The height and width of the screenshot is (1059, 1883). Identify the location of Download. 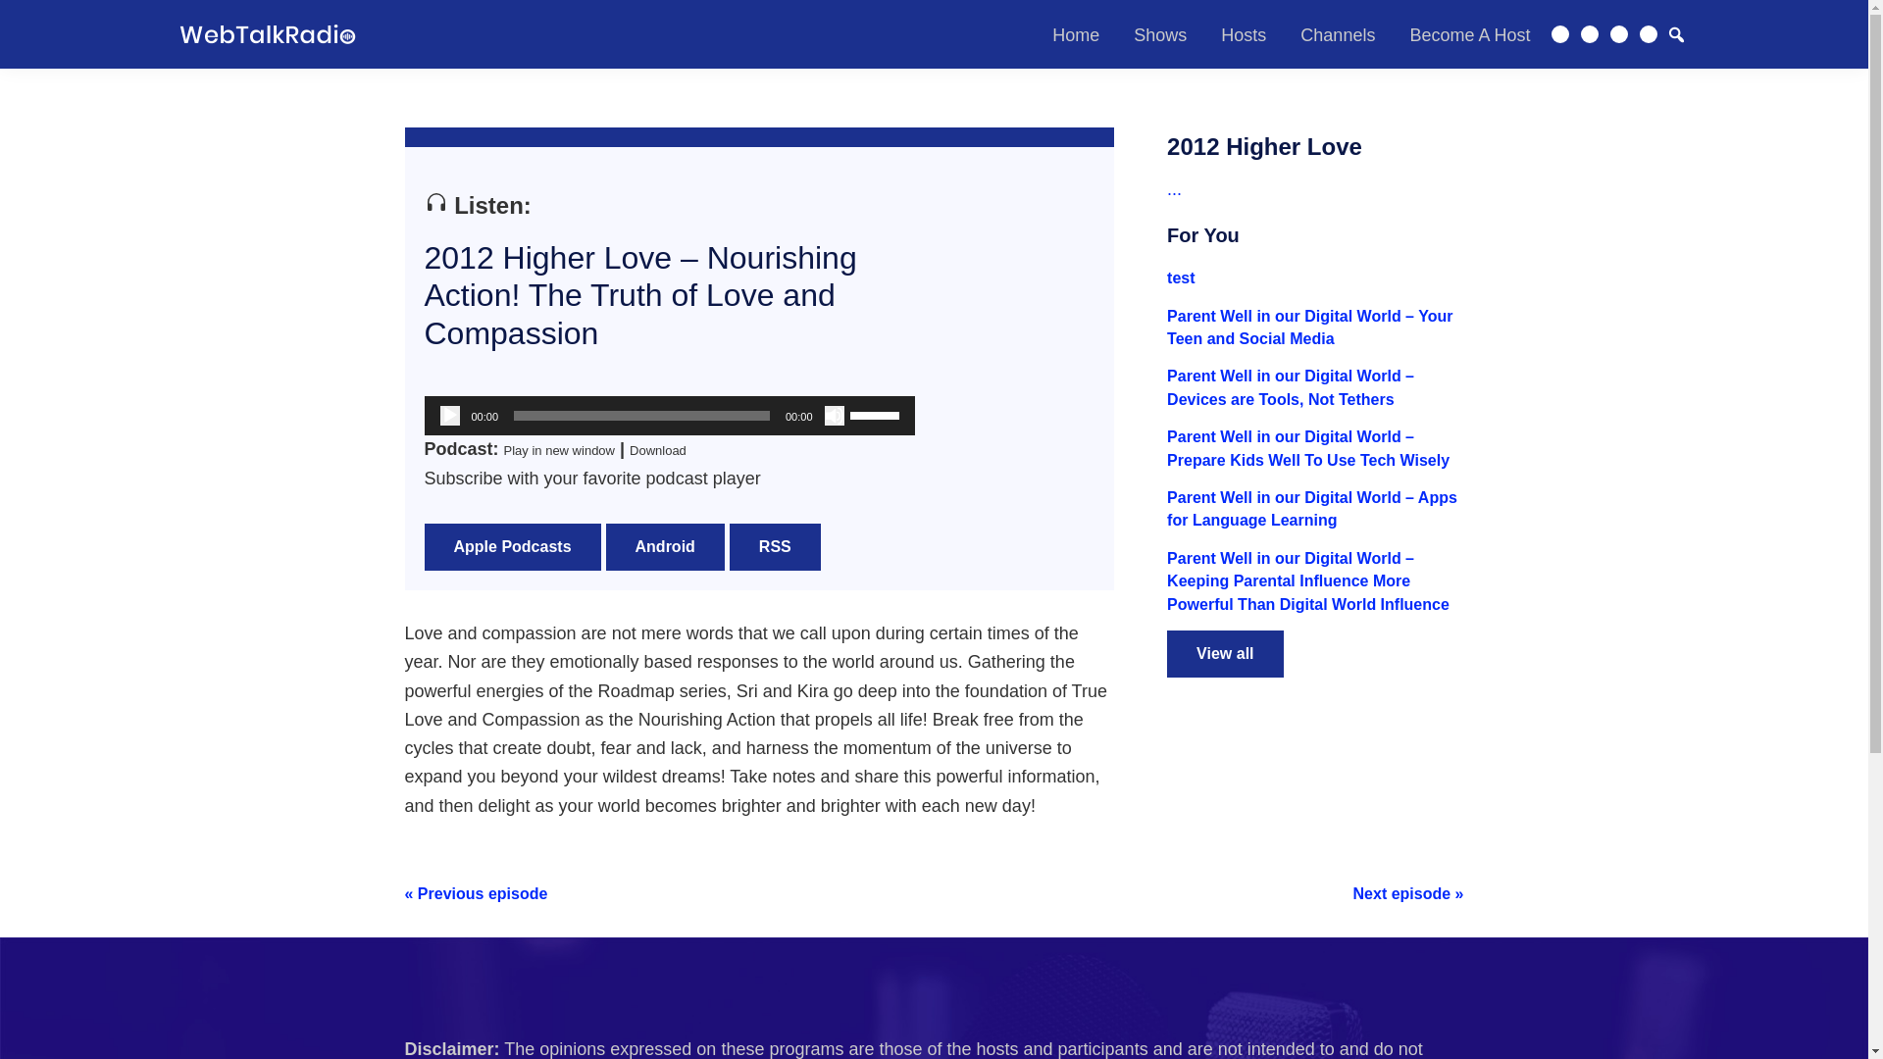
(657, 450).